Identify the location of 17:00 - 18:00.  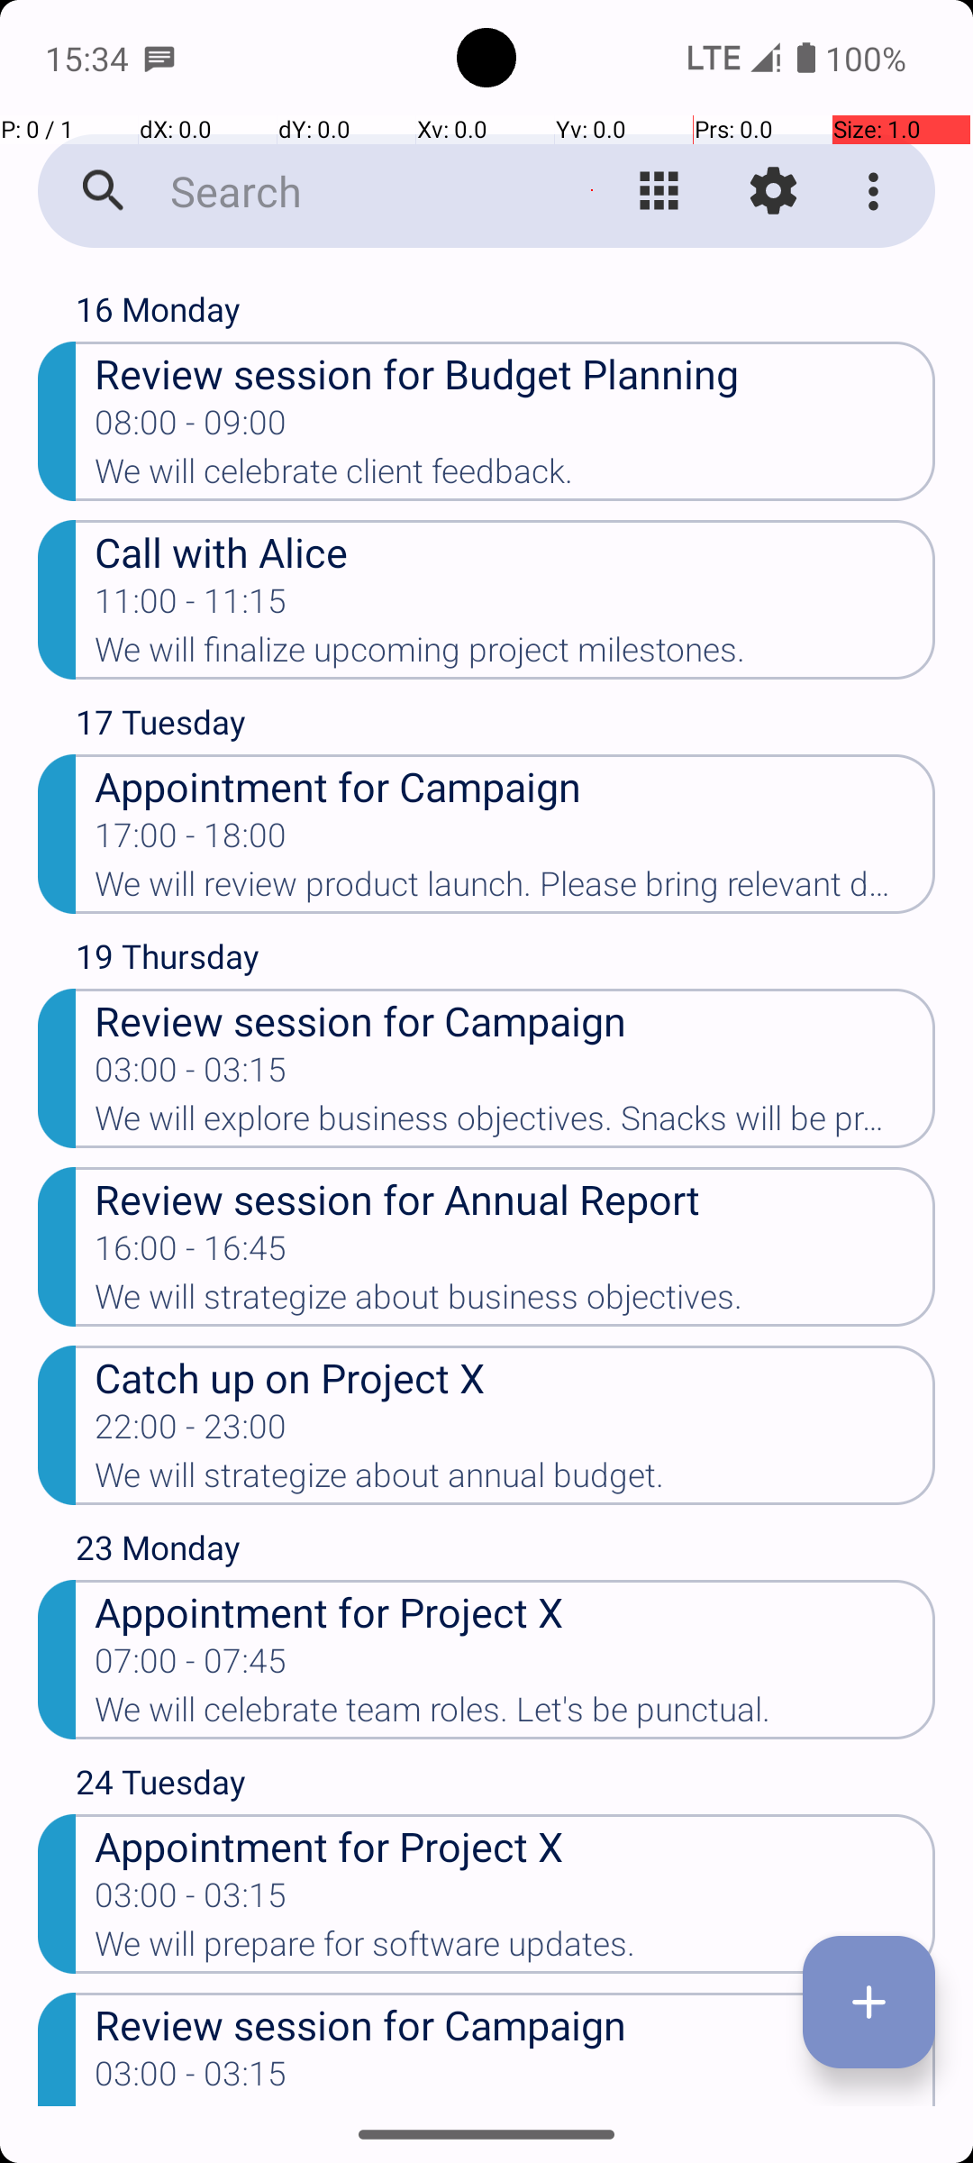
(191, 841).